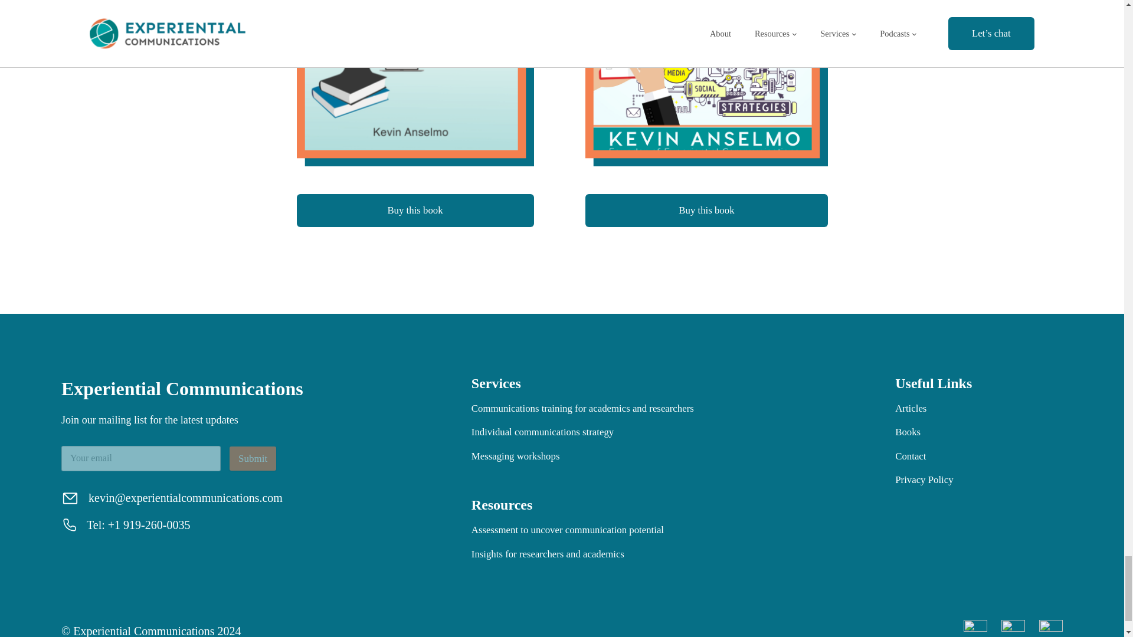  What do you see at coordinates (414, 210) in the screenshot?
I see `Buy this book` at bounding box center [414, 210].